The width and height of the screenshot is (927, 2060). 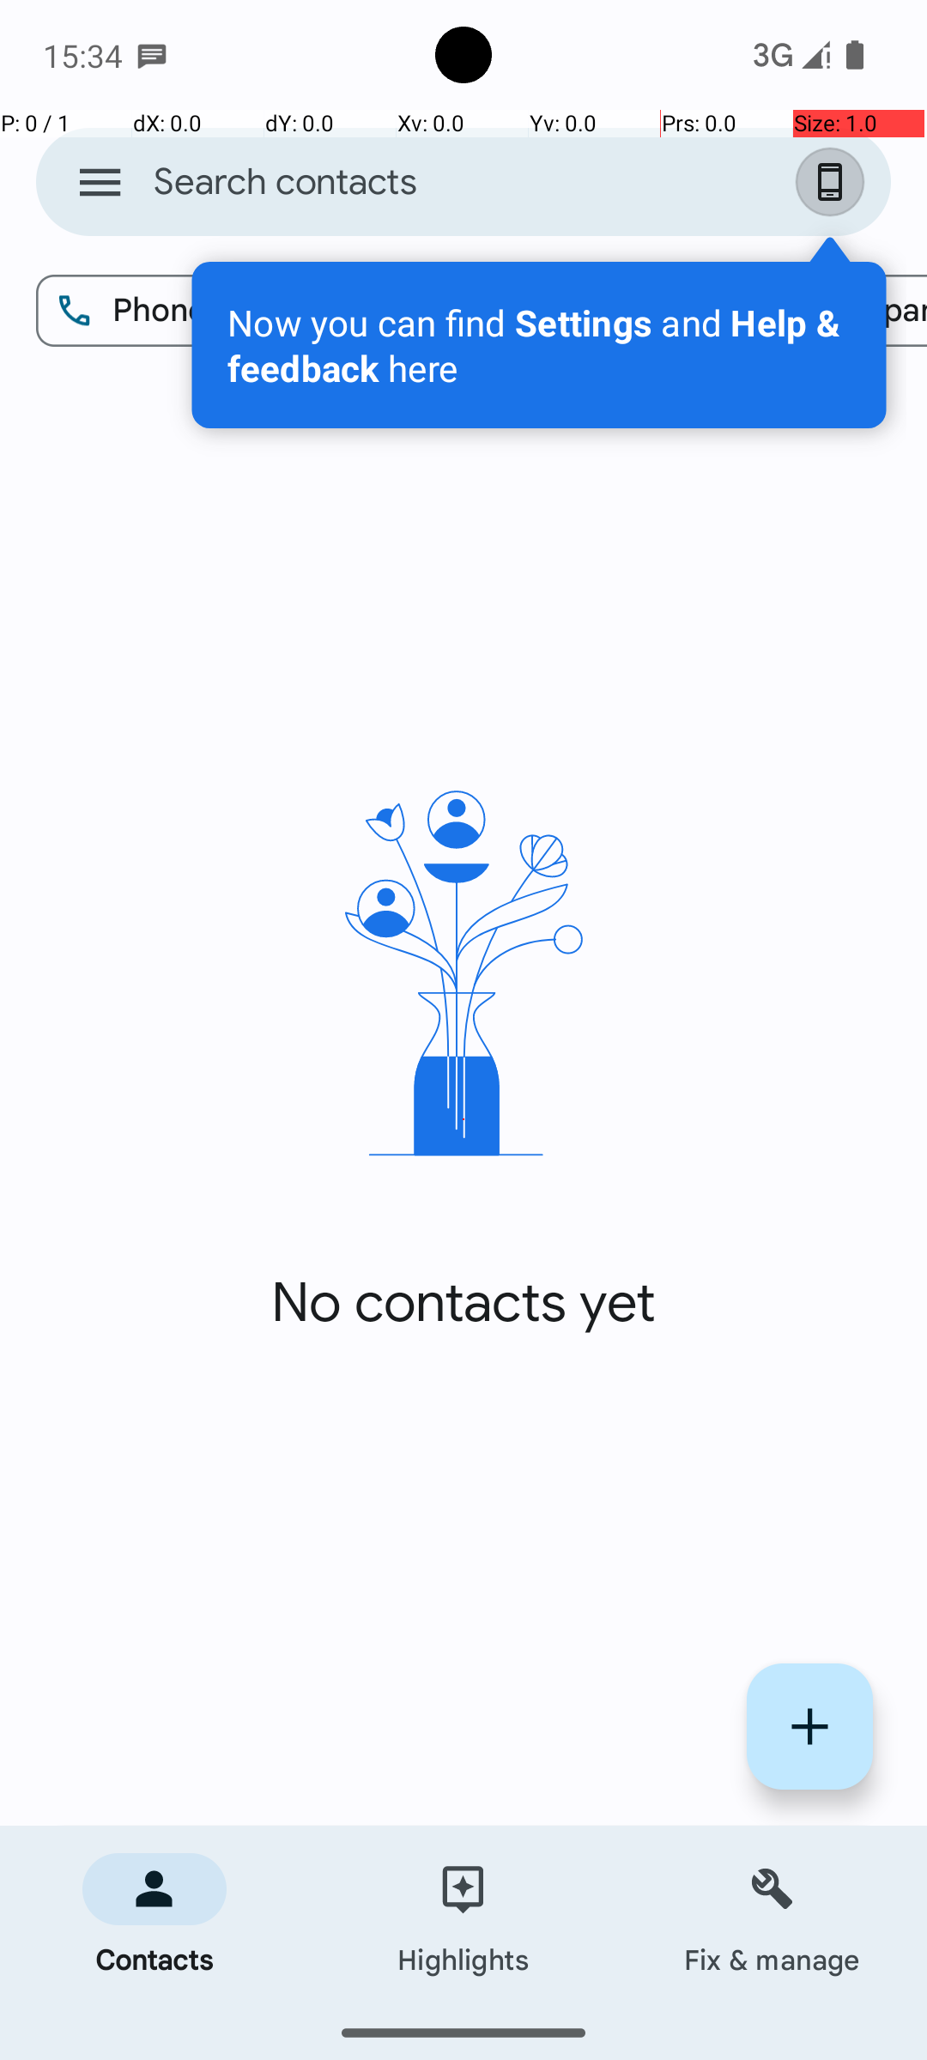 What do you see at coordinates (463, 1303) in the screenshot?
I see `No contacts yet` at bounding box center [463, 1303].